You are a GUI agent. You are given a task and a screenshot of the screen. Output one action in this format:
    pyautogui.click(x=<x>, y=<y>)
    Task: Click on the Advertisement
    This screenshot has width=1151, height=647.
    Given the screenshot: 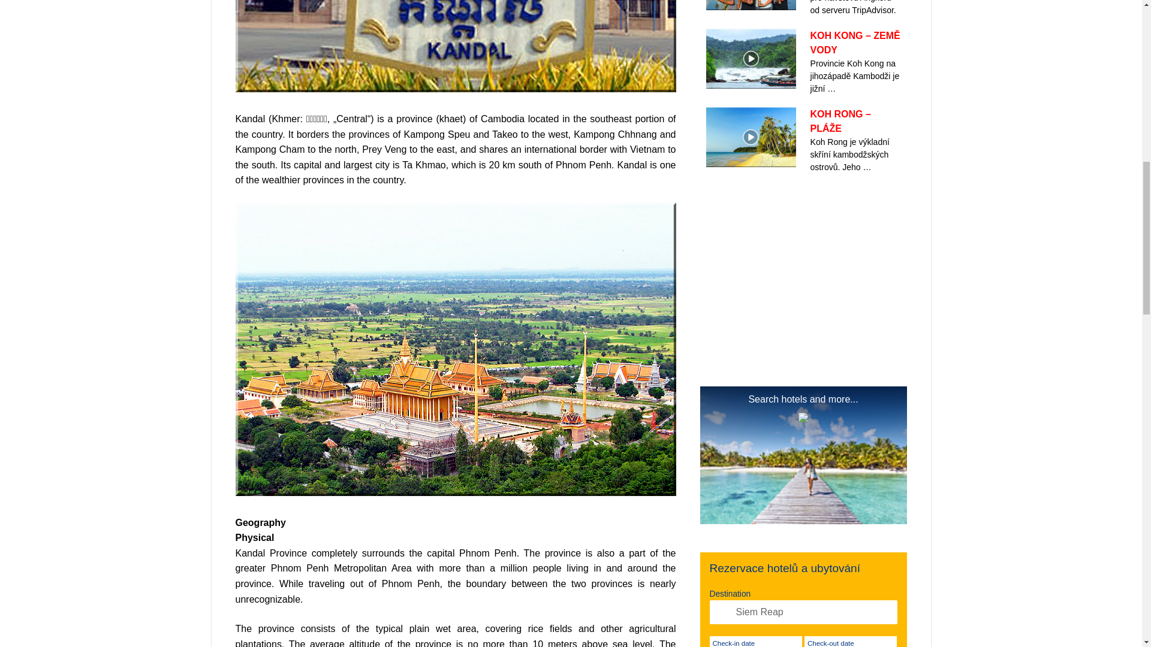 What is the action you would take?
    pyautogui.click(x=803, y=266)
    